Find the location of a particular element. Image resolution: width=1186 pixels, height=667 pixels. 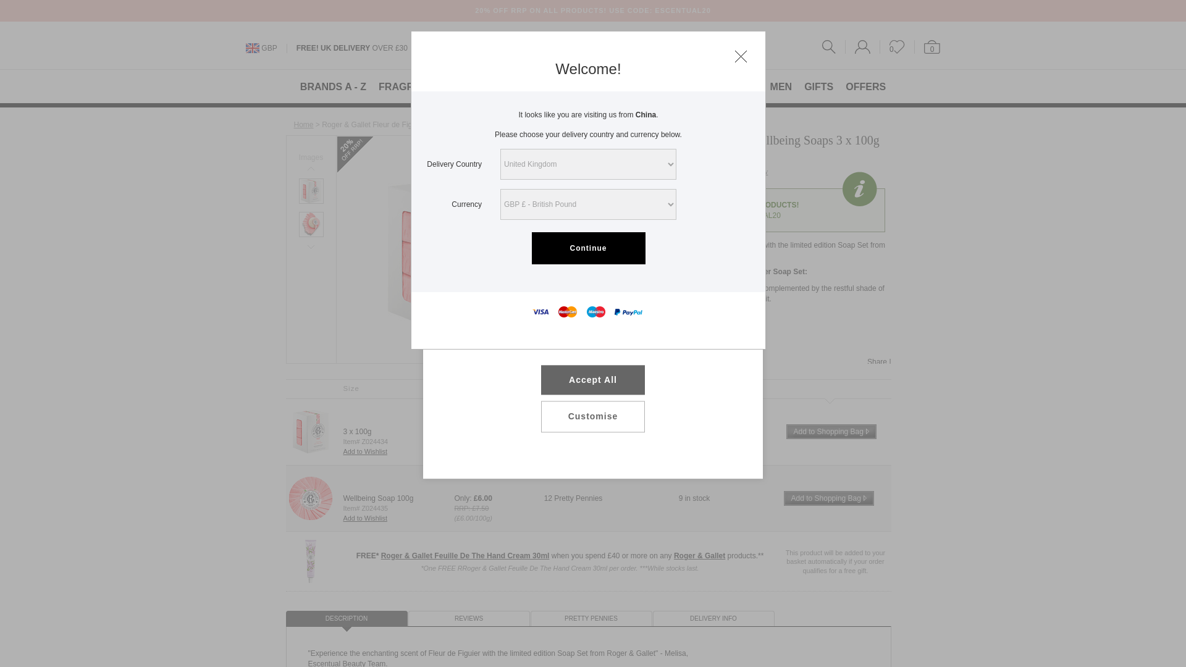

Escentual is located at coordinates (592, 47).